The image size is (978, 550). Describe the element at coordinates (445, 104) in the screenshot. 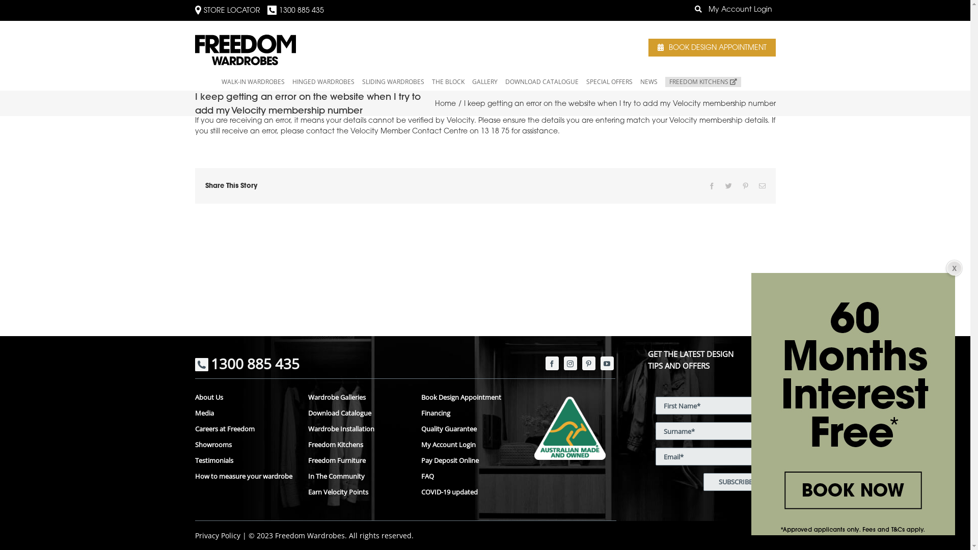

I see `Home` at that location.